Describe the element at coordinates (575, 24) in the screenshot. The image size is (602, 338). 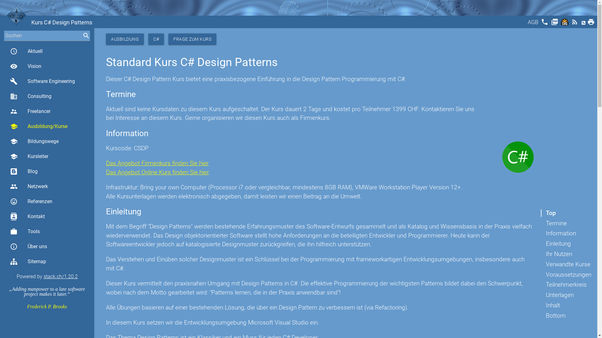
I see `rss_feed` at that location.